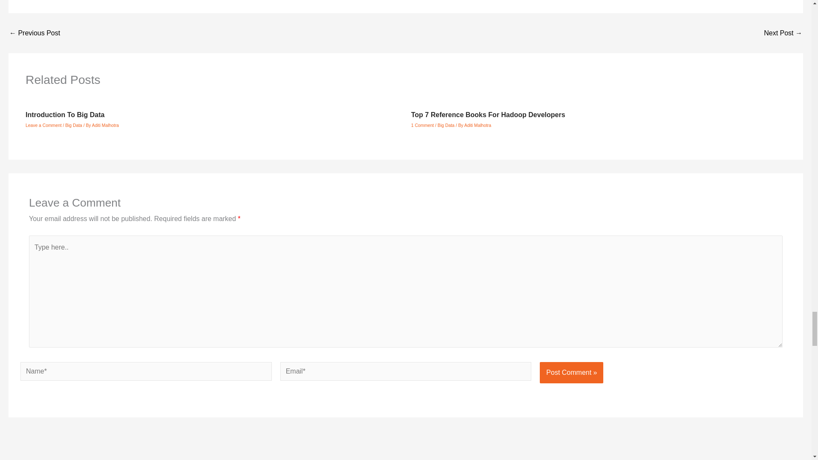 This screenshot has height=460, width=818. Describe the element at coordinates (105, 125) in the screenshot. I see `View all posts by Aditi Malhotra` at that location.